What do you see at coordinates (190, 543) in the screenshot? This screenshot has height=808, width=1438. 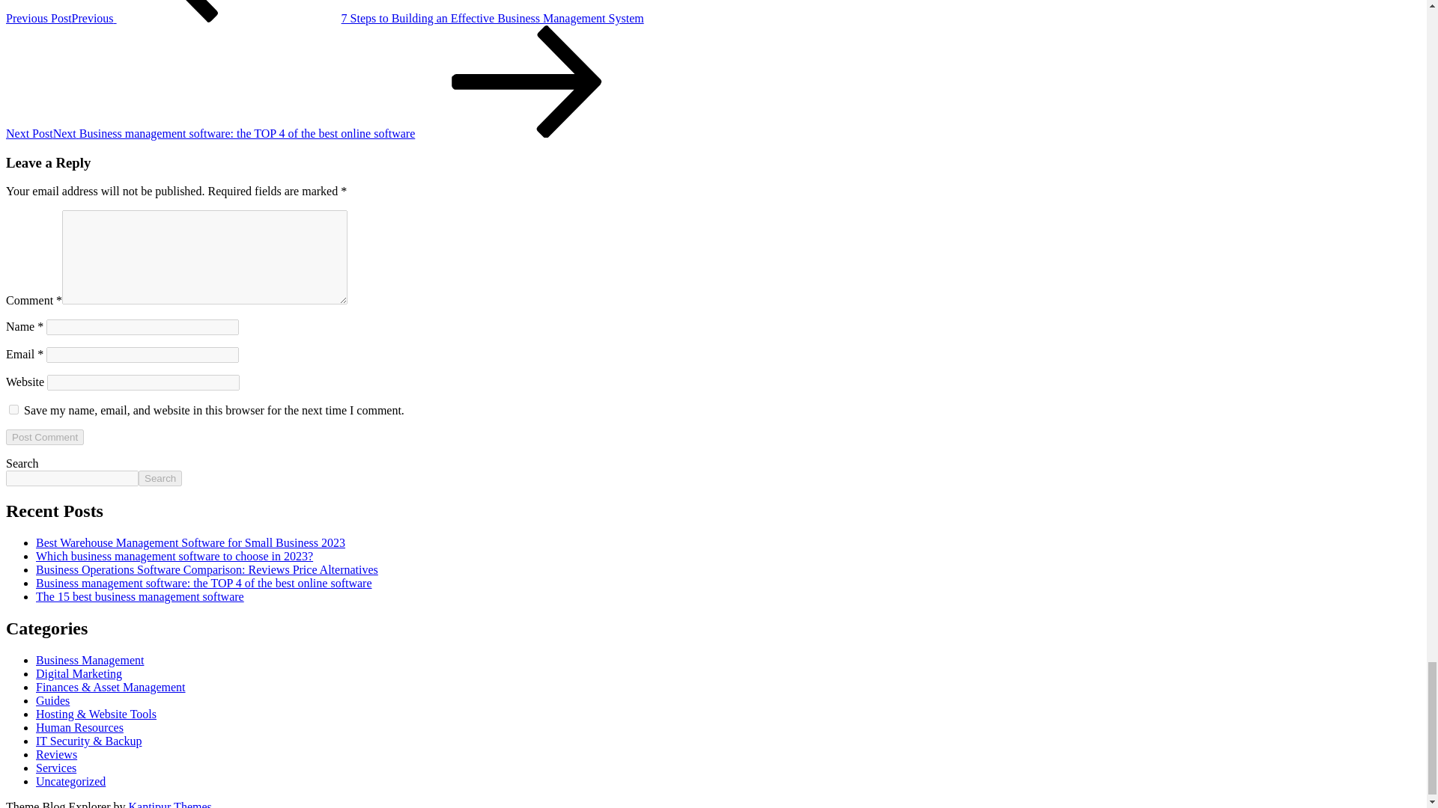 I see `Best Warehouse Management Software for Small Business 2023` at bounding box center [190, 543].